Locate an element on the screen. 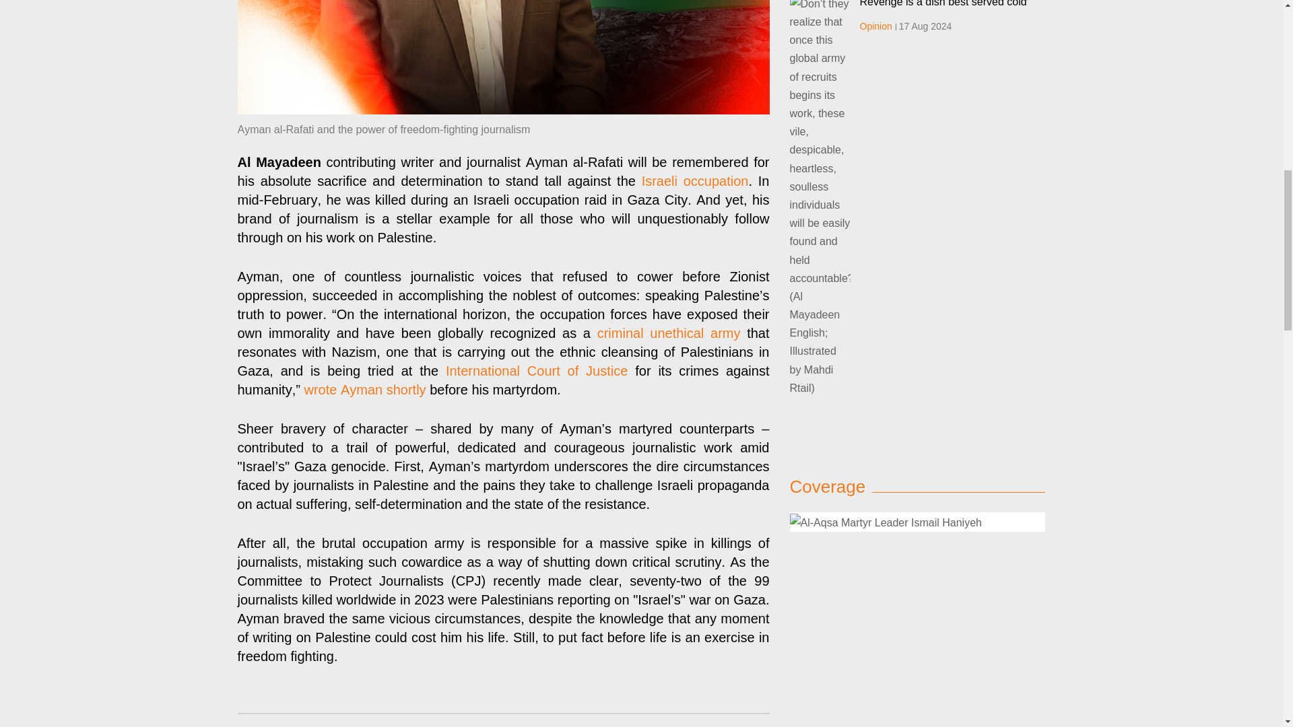  Opinion is located at coordinates (875, 26).